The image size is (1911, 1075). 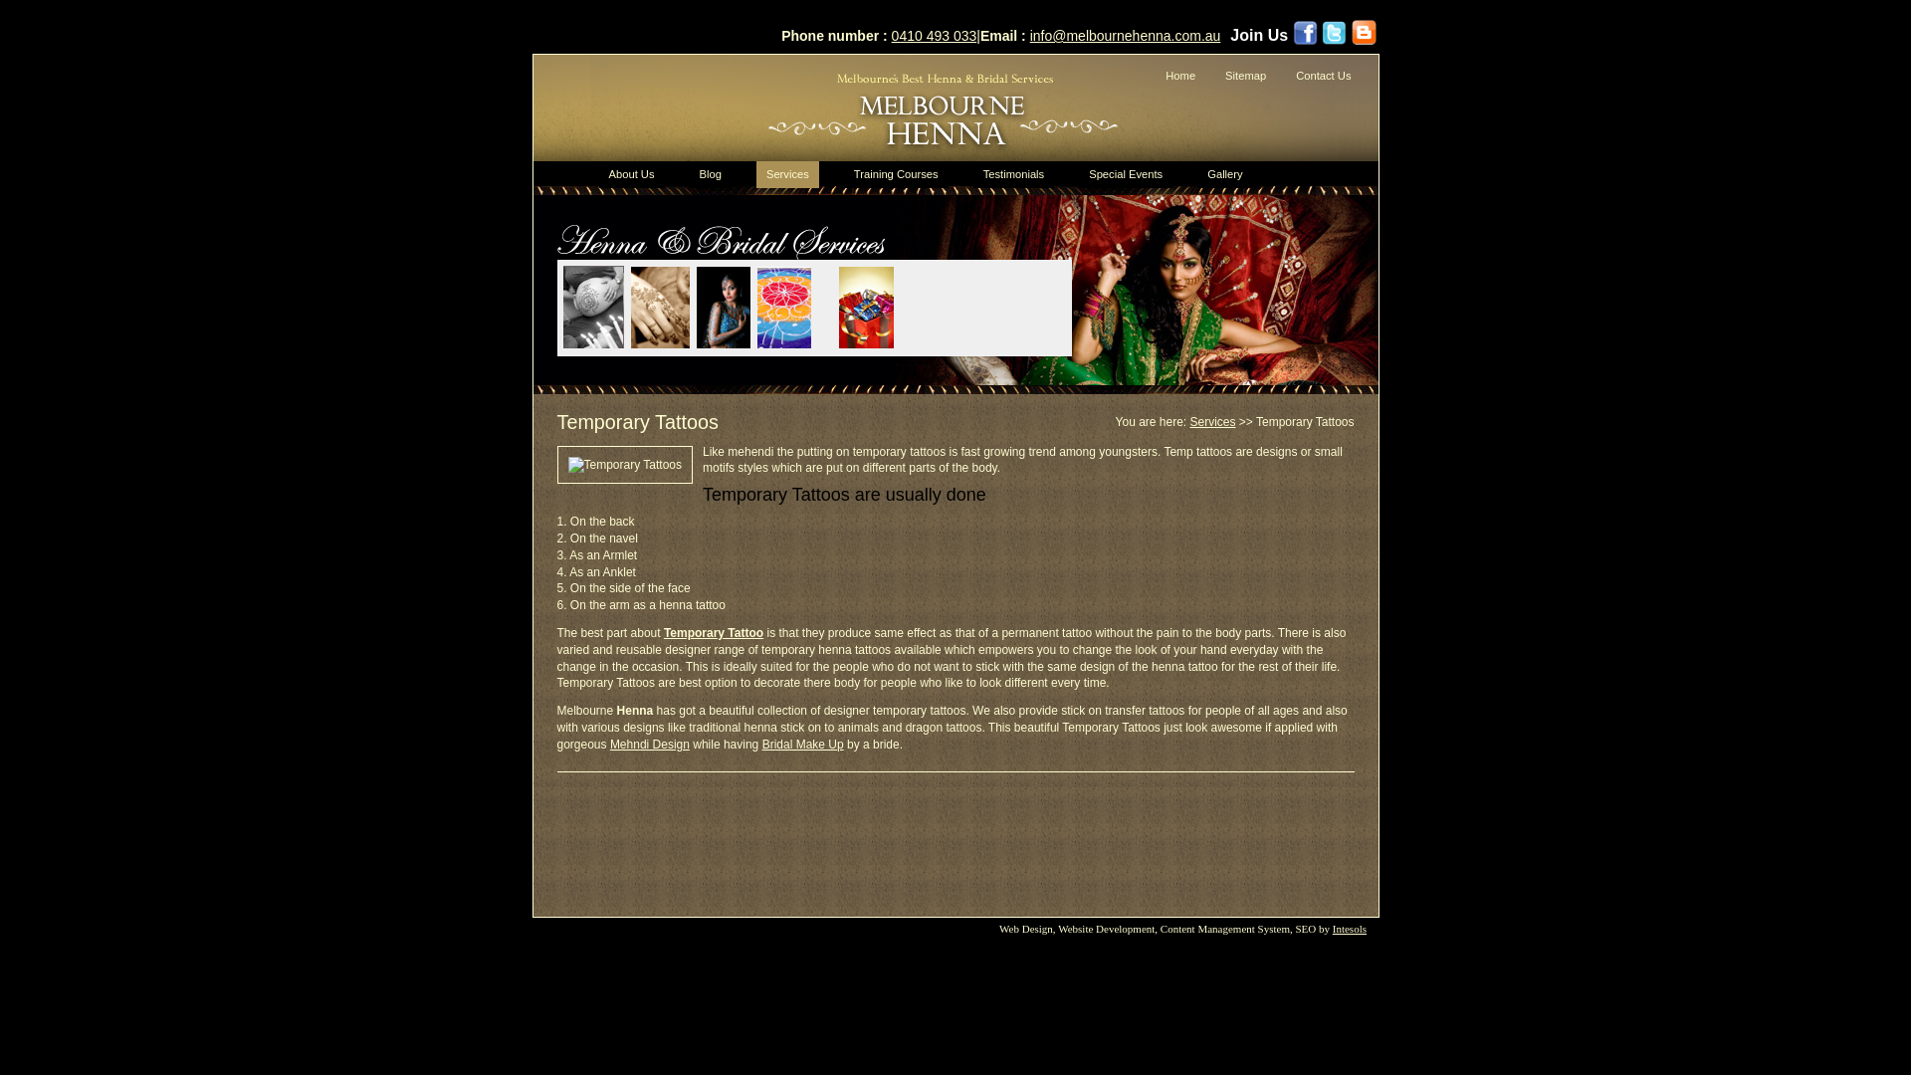 I want to click on Gallery, so click(x=1224, y=175).